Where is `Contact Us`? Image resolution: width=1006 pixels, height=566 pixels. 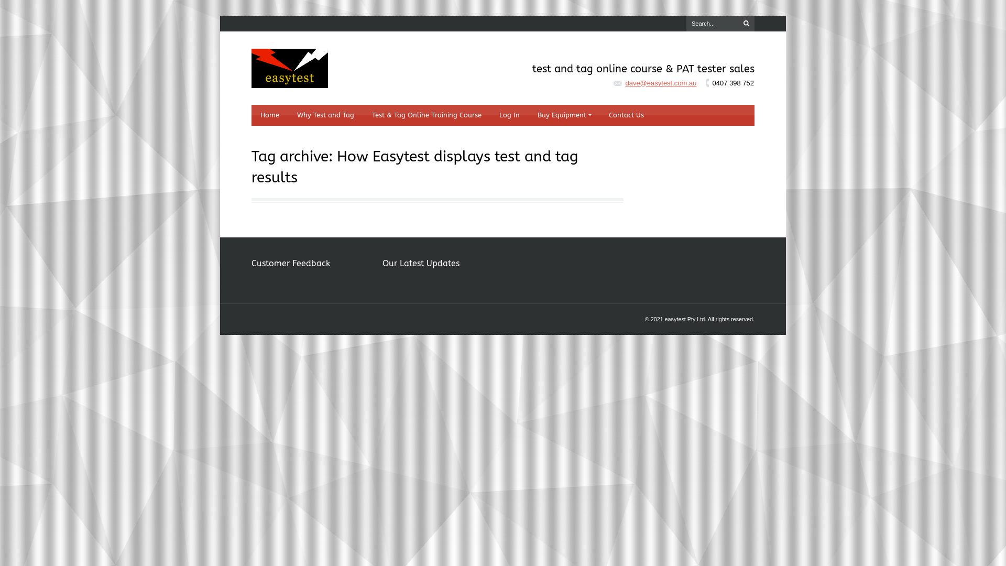
Contact Us is located at coordinates (626, 115).